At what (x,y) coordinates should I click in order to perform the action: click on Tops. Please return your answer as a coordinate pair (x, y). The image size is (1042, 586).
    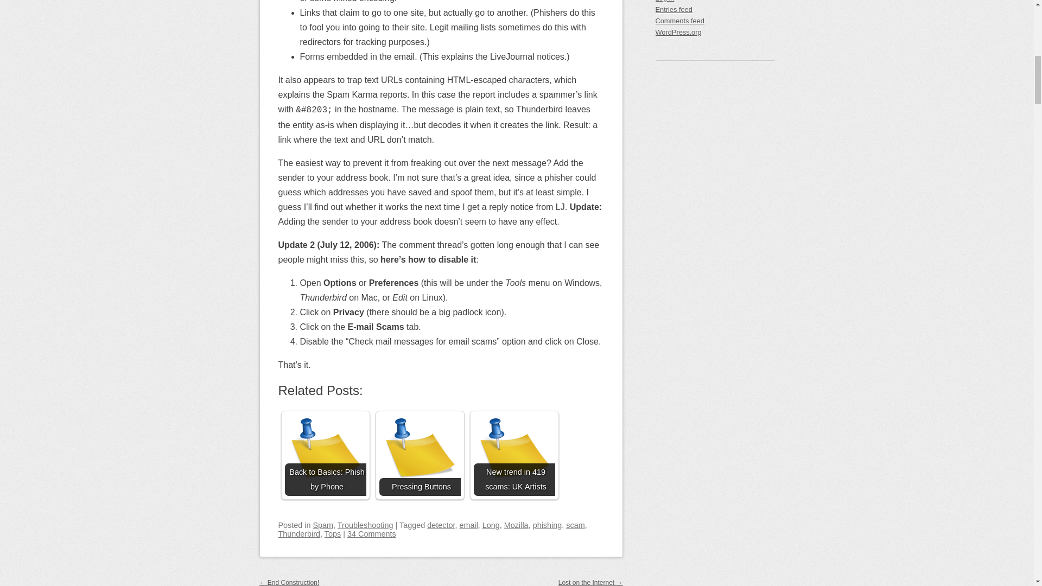
    Looking at the image, I should click on (332, 534).